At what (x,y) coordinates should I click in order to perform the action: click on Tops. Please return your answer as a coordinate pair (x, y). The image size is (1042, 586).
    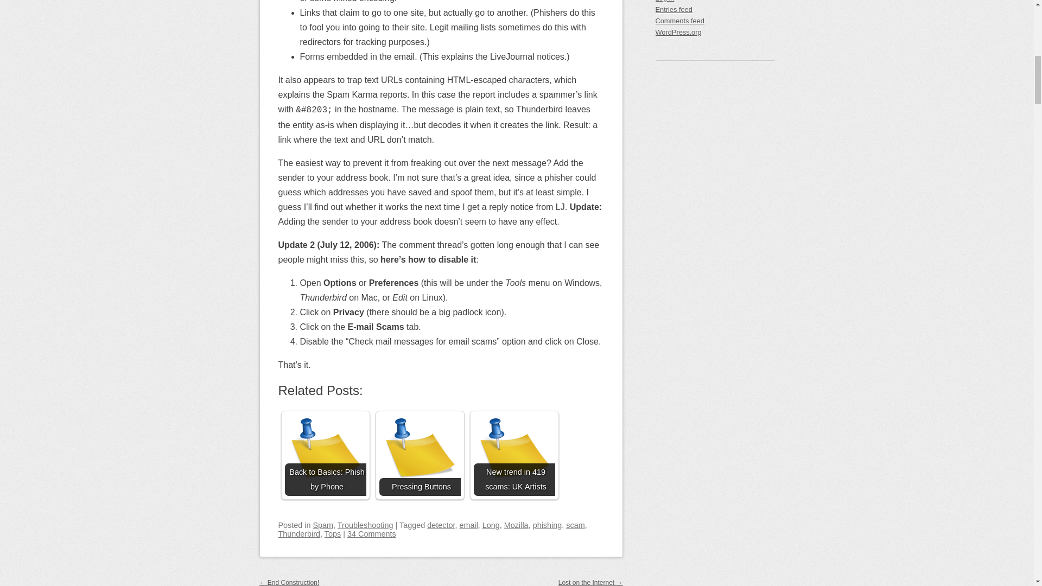
    Looking at the image, I should click on (332, 534).